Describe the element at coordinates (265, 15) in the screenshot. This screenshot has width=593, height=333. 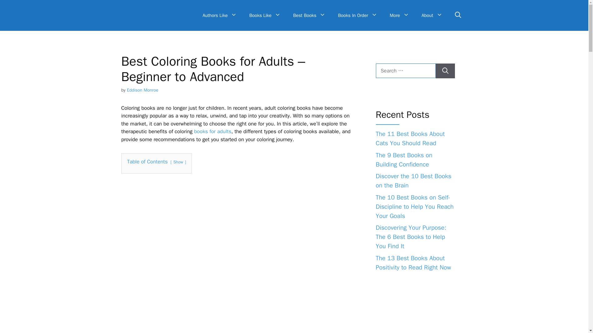
I see `Books Like` at that location.